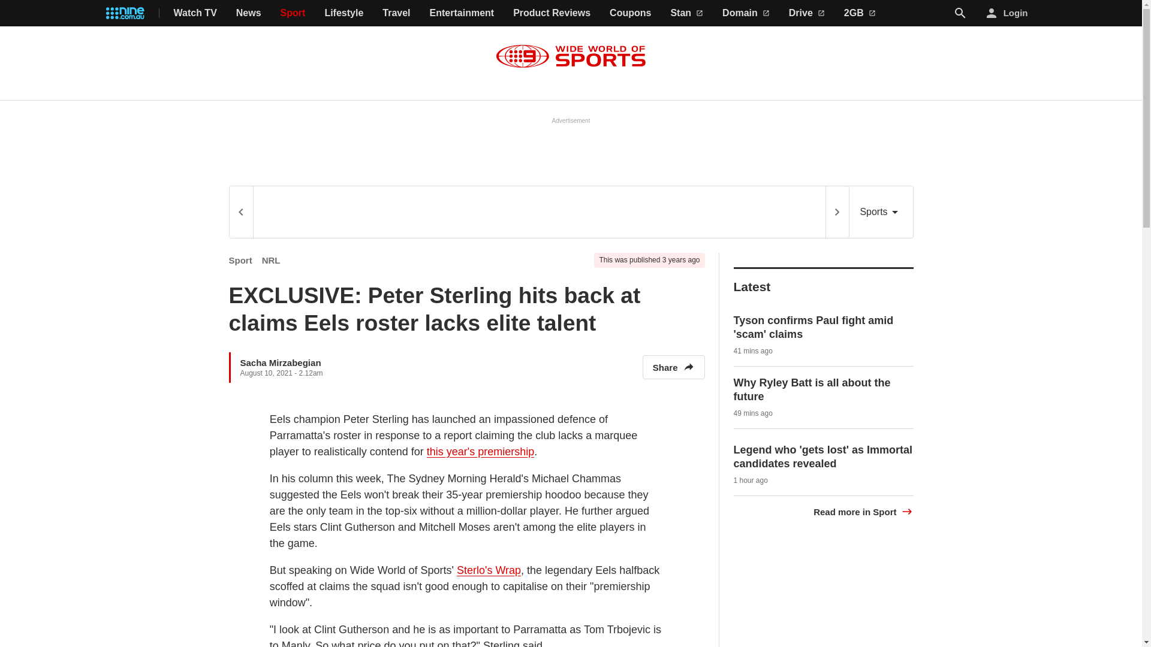 The image size is (1151, 647). I want to click on Coupons, so click(631, 13).